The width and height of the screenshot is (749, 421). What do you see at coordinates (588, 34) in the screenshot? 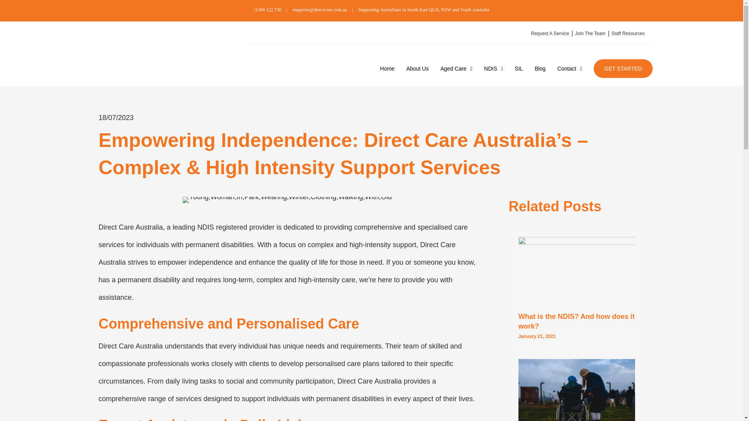
I see `Join The Team` at bounding box center [588, 34].